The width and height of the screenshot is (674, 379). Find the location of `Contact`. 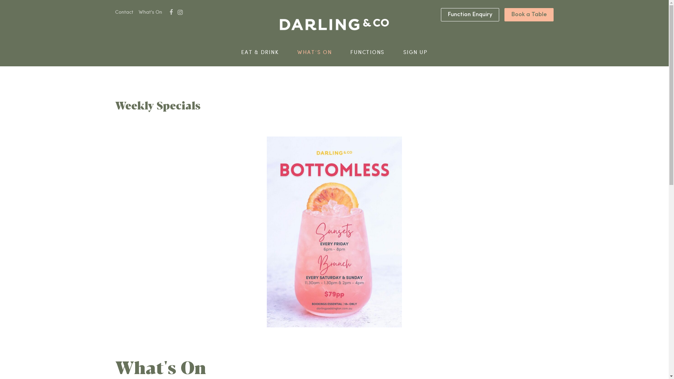

Contact is located at coordinates (124, 12).